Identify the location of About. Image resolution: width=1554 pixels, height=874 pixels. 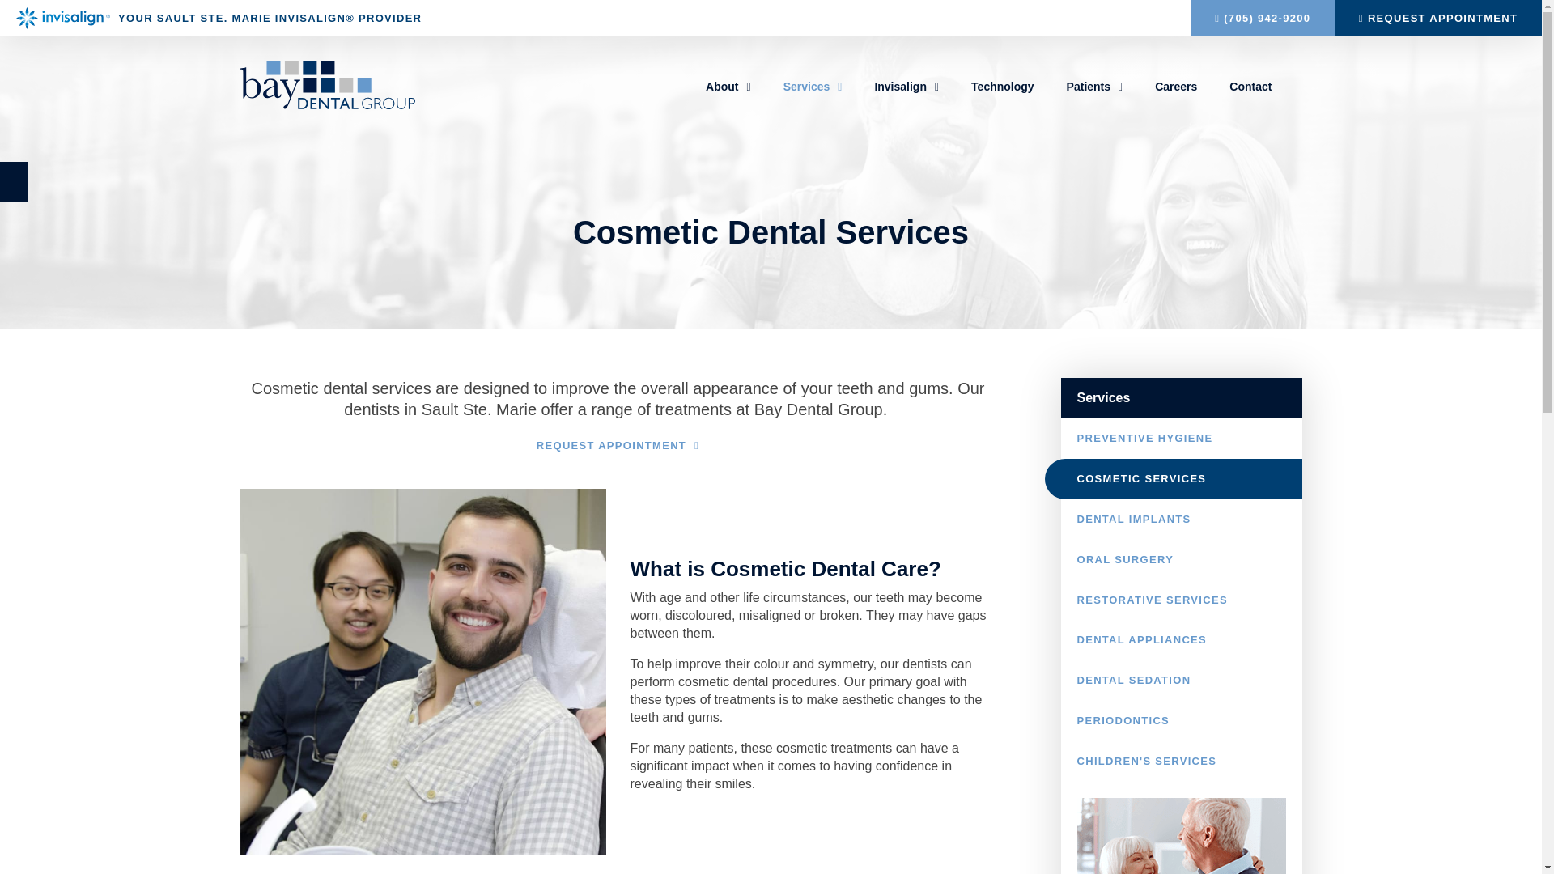
(728, 87).